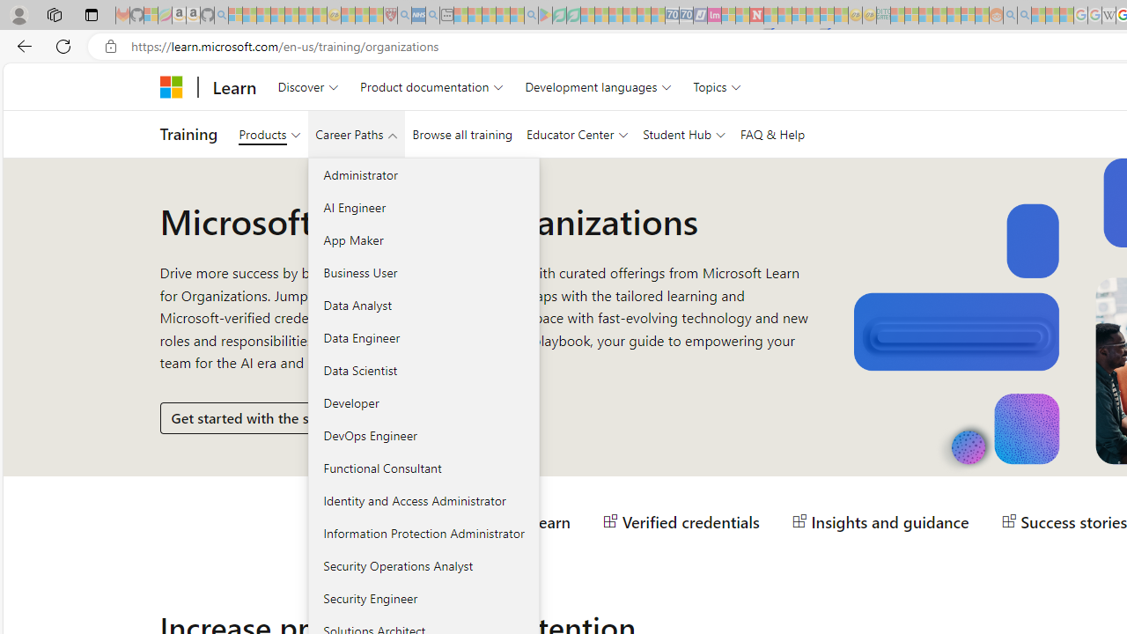 The height and width of the screenshot is (634, 1127). What do you see at coordinates (423, 468) in the screenshot?
I see `Functional Consultant` at bounding box center [423, 468].